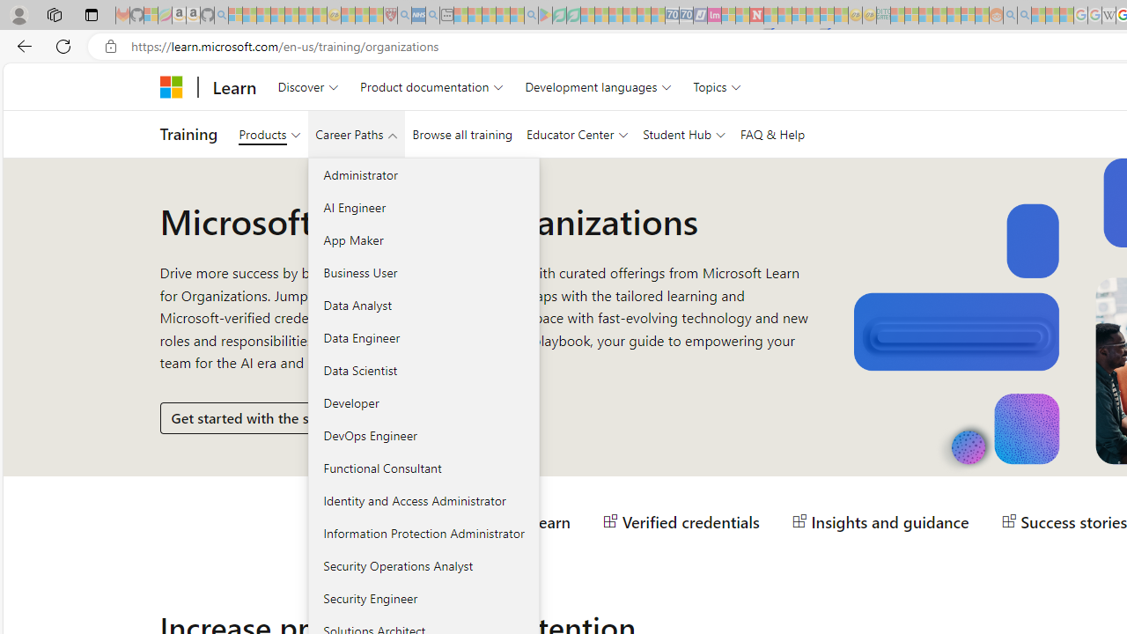 The height and width of the screenshot is (634, 1127). What do you see at coordinates (423, 468) in the screenshot?
I see `Functional Consultant` at bounding box center [423, 468].